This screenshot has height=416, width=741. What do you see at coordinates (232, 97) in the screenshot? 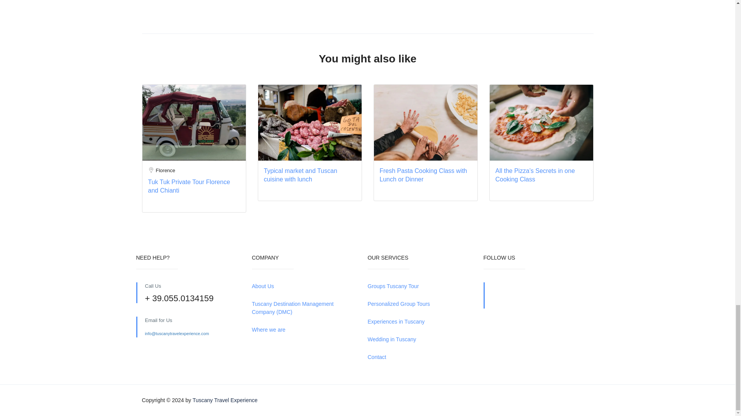
I see `Add to wishlist` at bounding box center [232, 97].